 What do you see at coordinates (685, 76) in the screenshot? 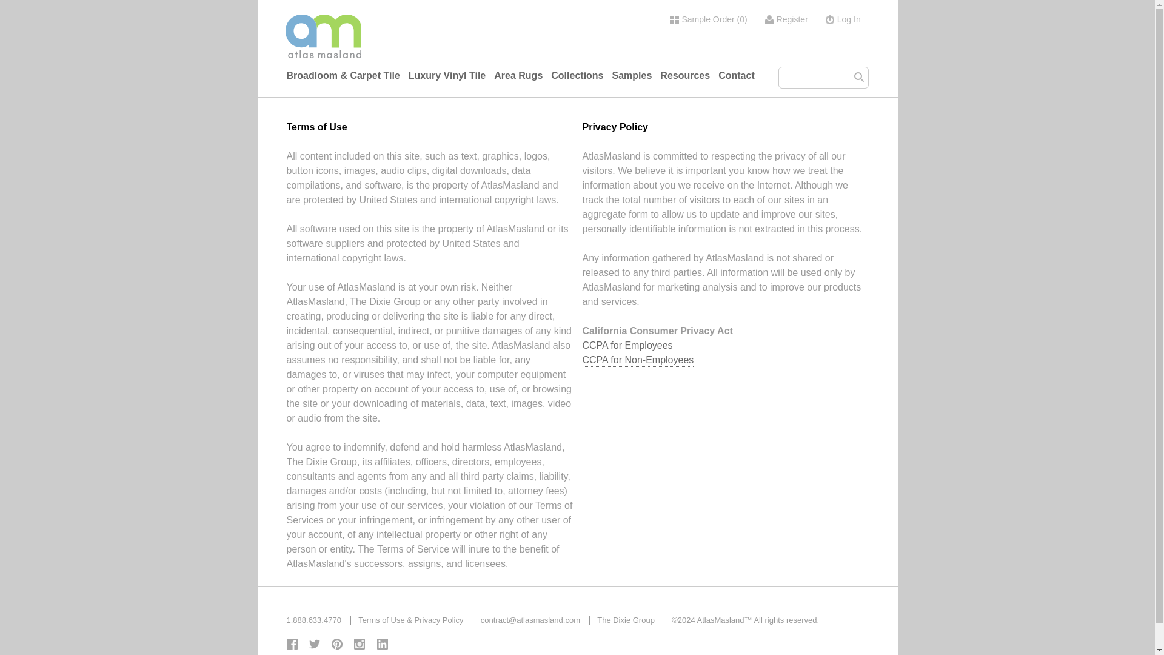
I see `Resources` at bounding box center [685, 76].